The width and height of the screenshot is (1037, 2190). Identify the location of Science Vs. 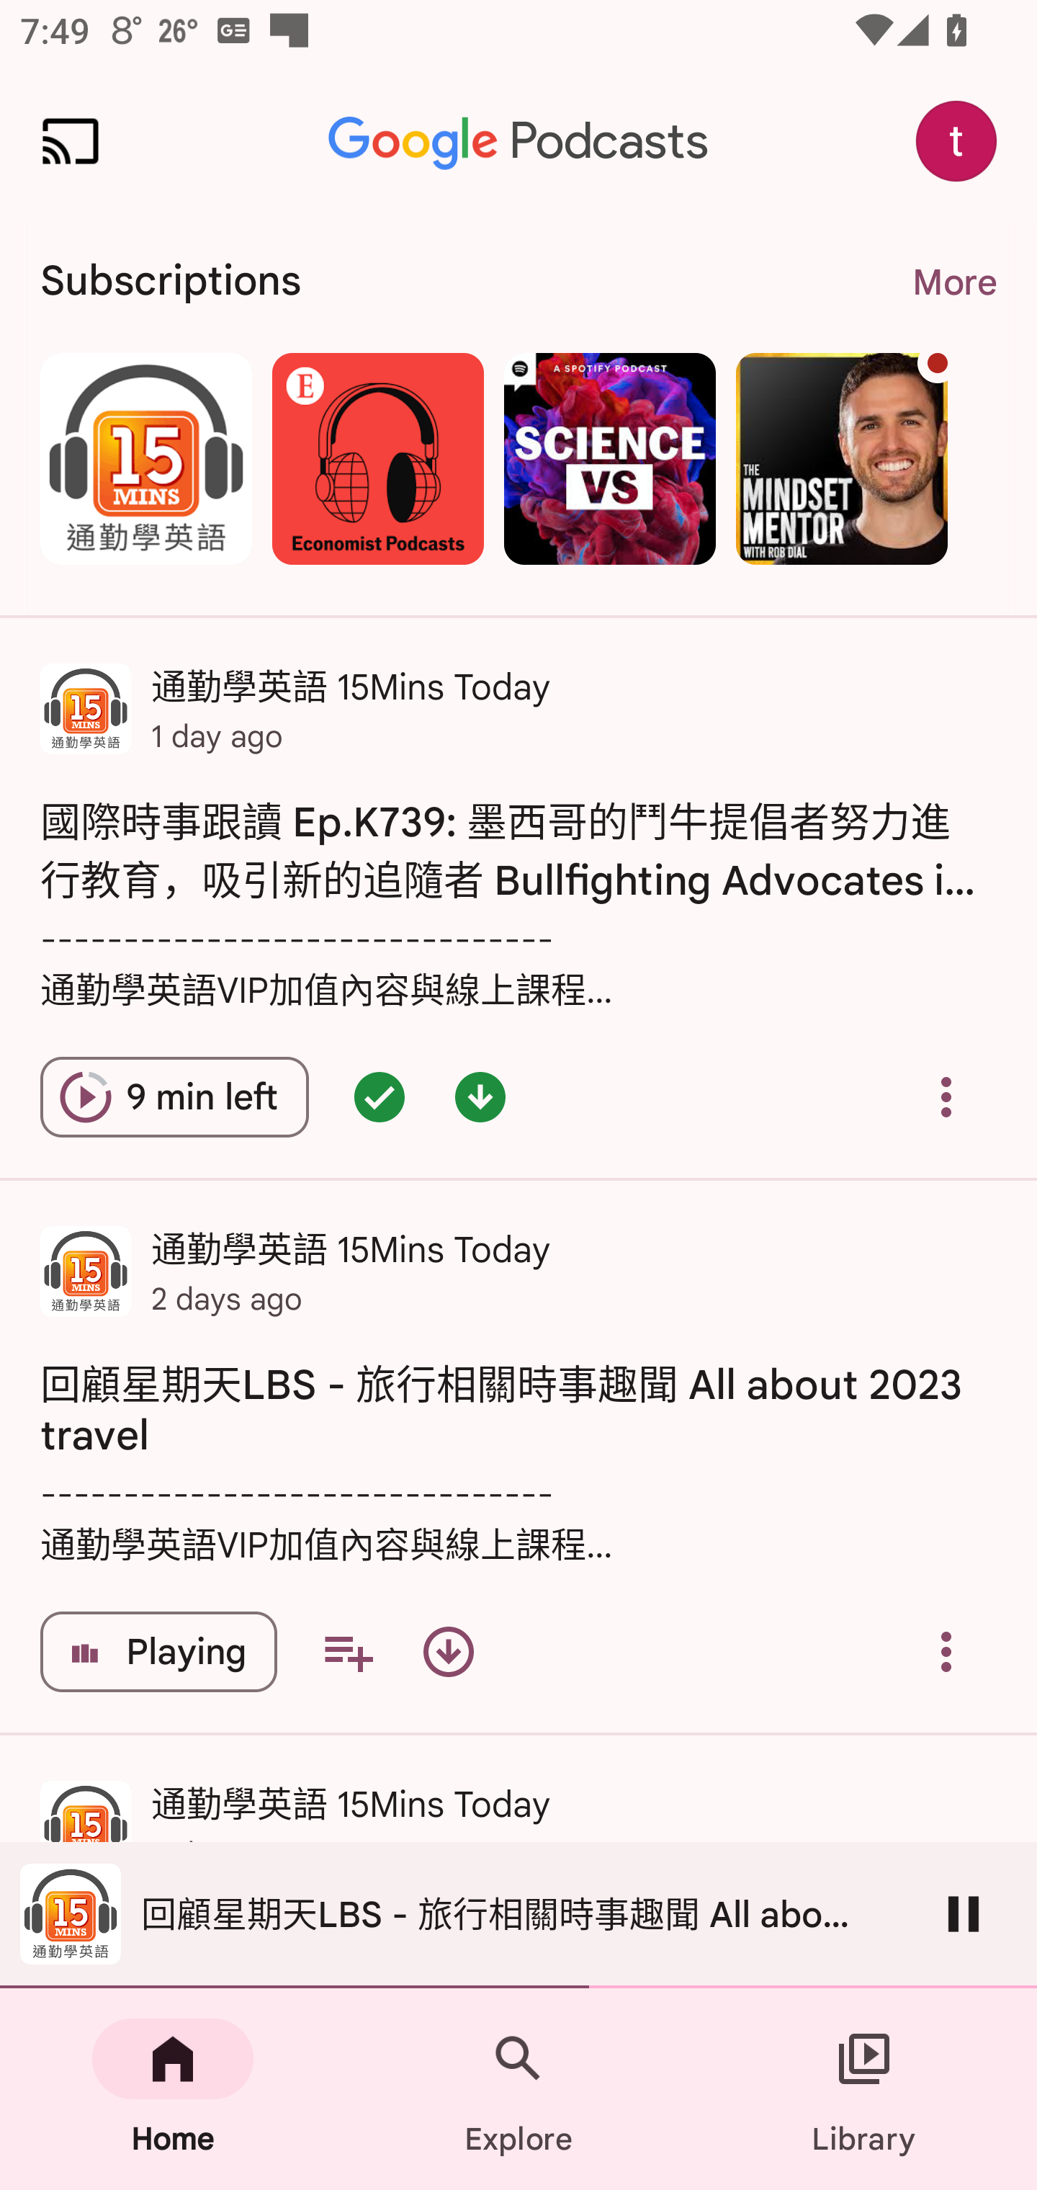
(609, 458).